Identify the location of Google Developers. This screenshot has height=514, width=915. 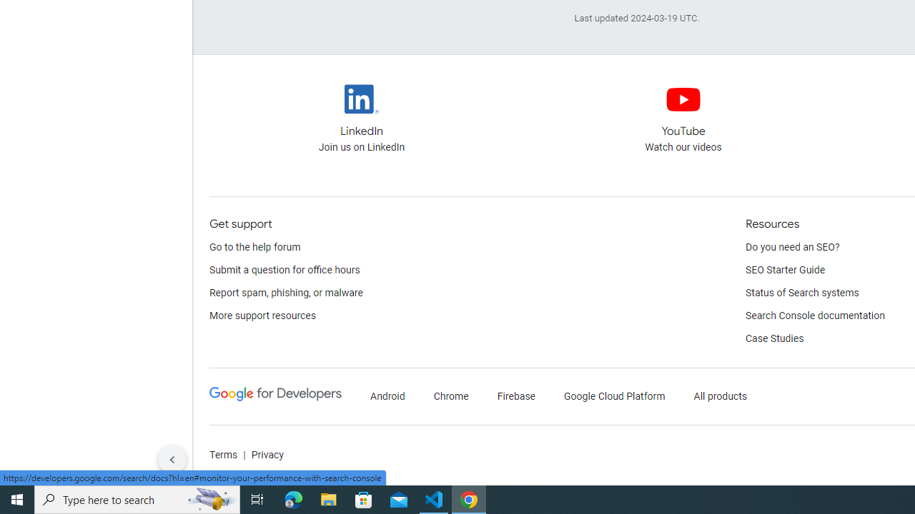
(275, 394).